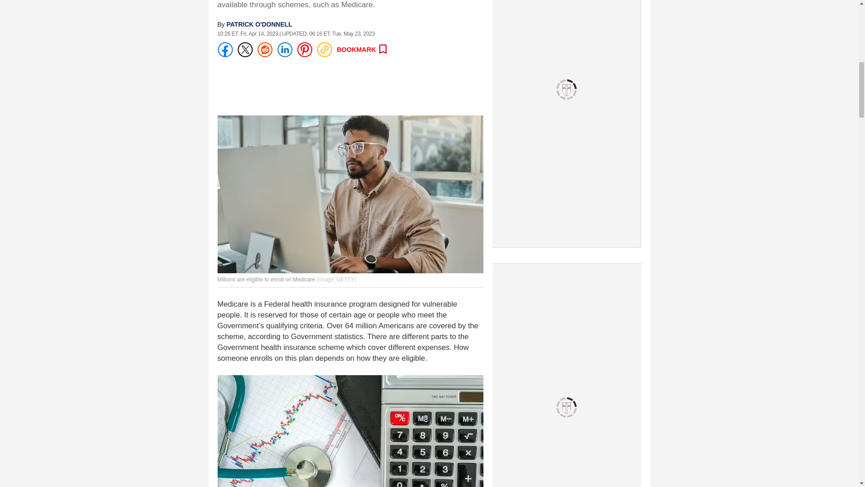  What do you see at coordinates (259, 24) in the screenshot?
I see `PATRICK O'DONNELL` at bounding box center [259, 24].